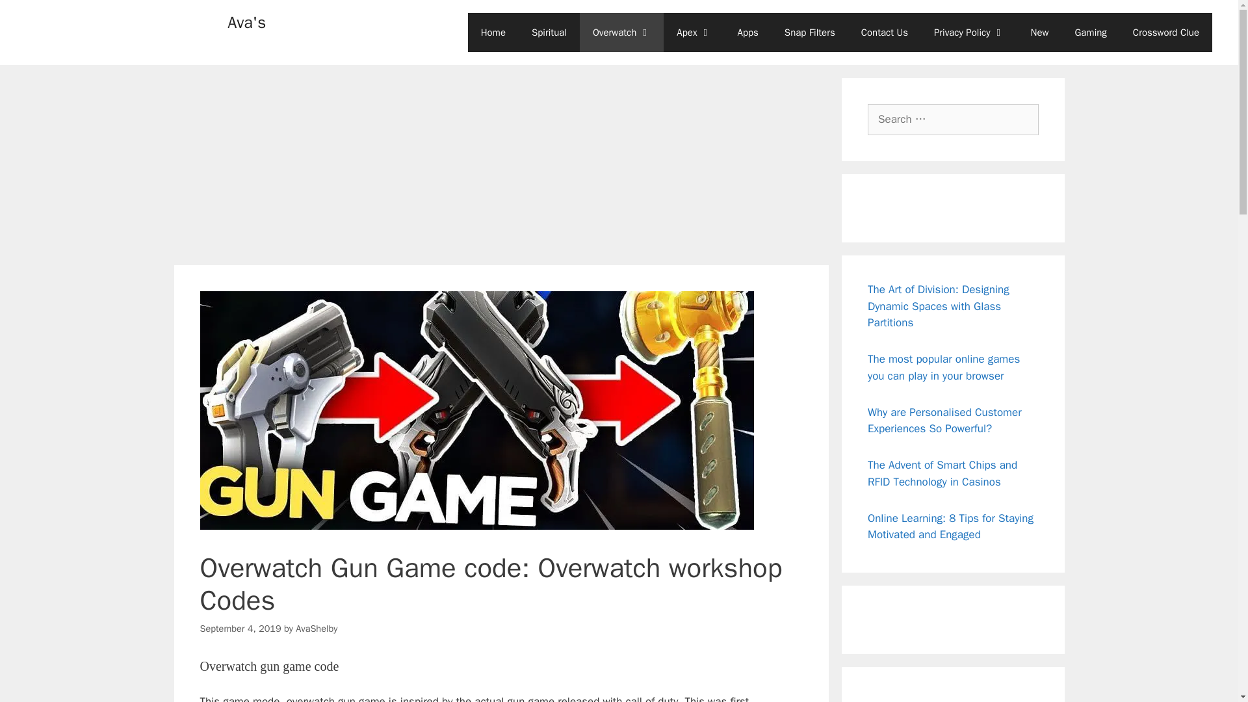 This screenshot has height=702, width=1248. Describe the element at coordinates (621, 32) in the screenshot. I see `Overwatch` at that location.